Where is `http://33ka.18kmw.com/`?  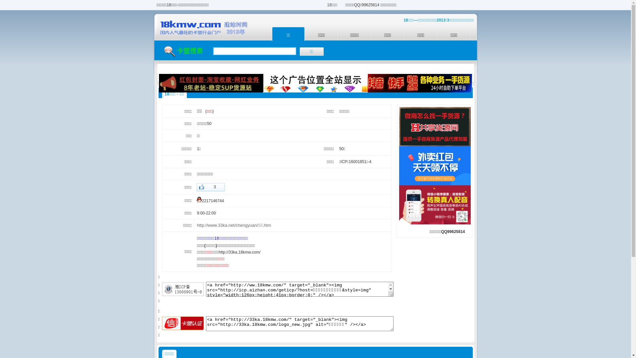
http://33ka.18kmw.com/ is located at coordinates (239, 252).